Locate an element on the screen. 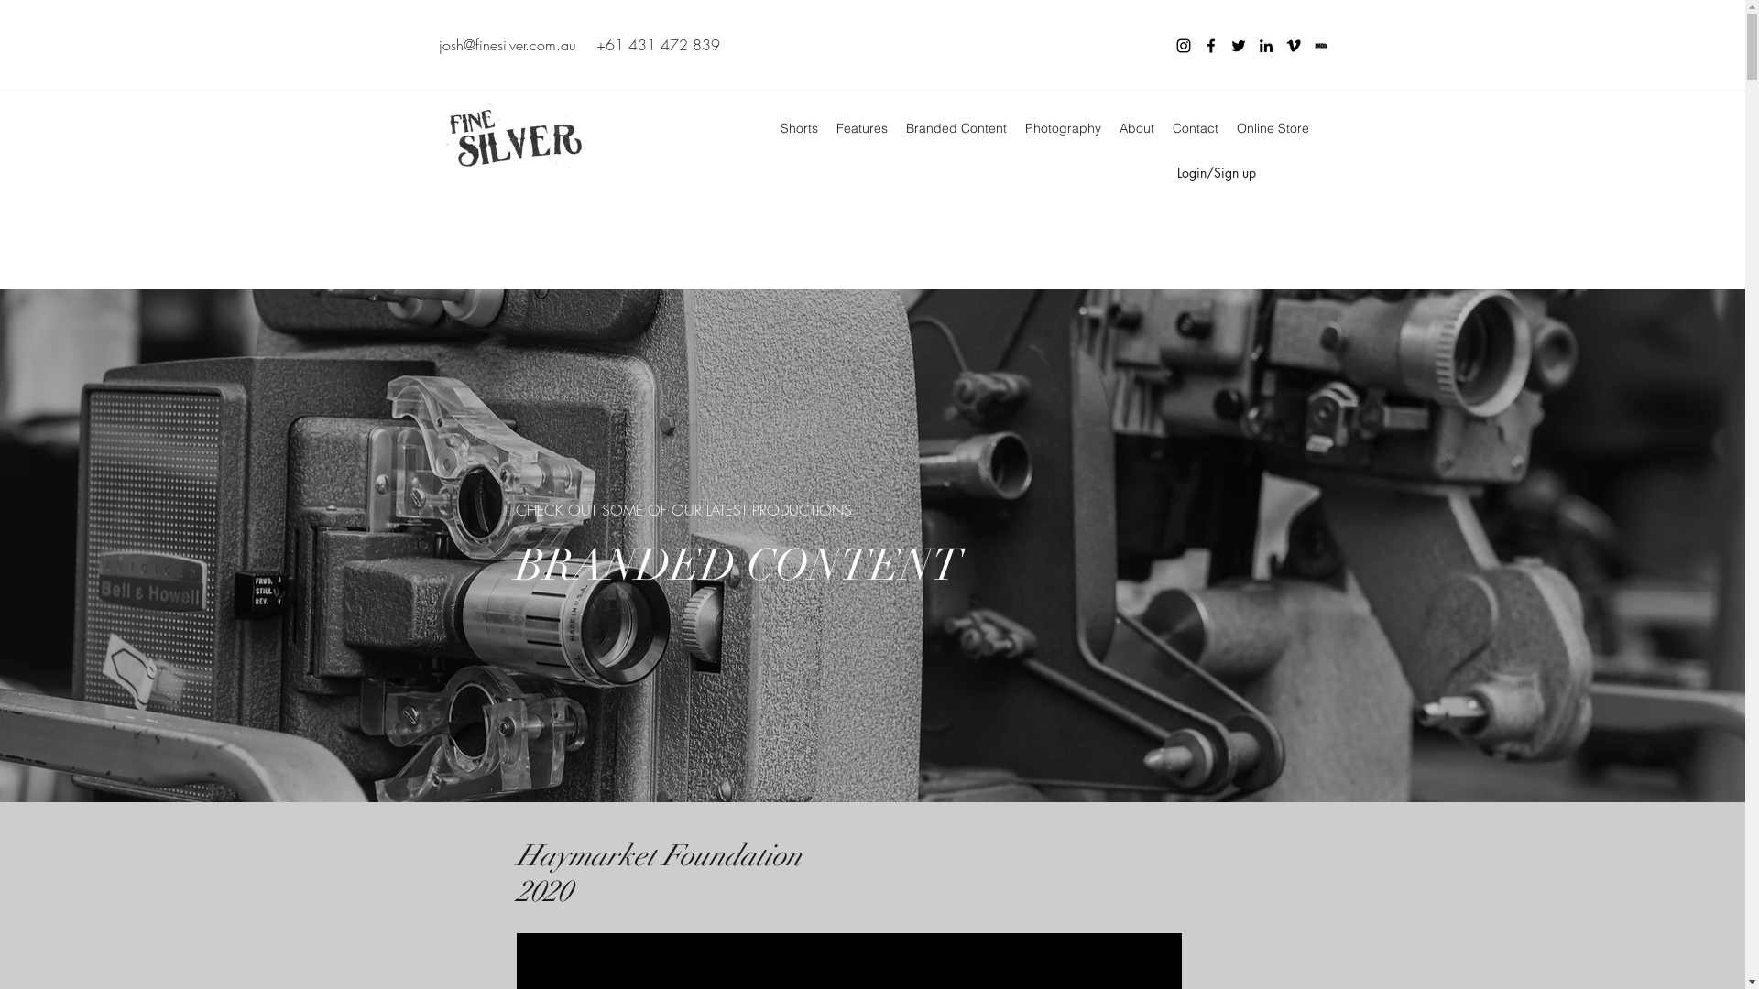  Online Store is located at coordinates (1273, 128).